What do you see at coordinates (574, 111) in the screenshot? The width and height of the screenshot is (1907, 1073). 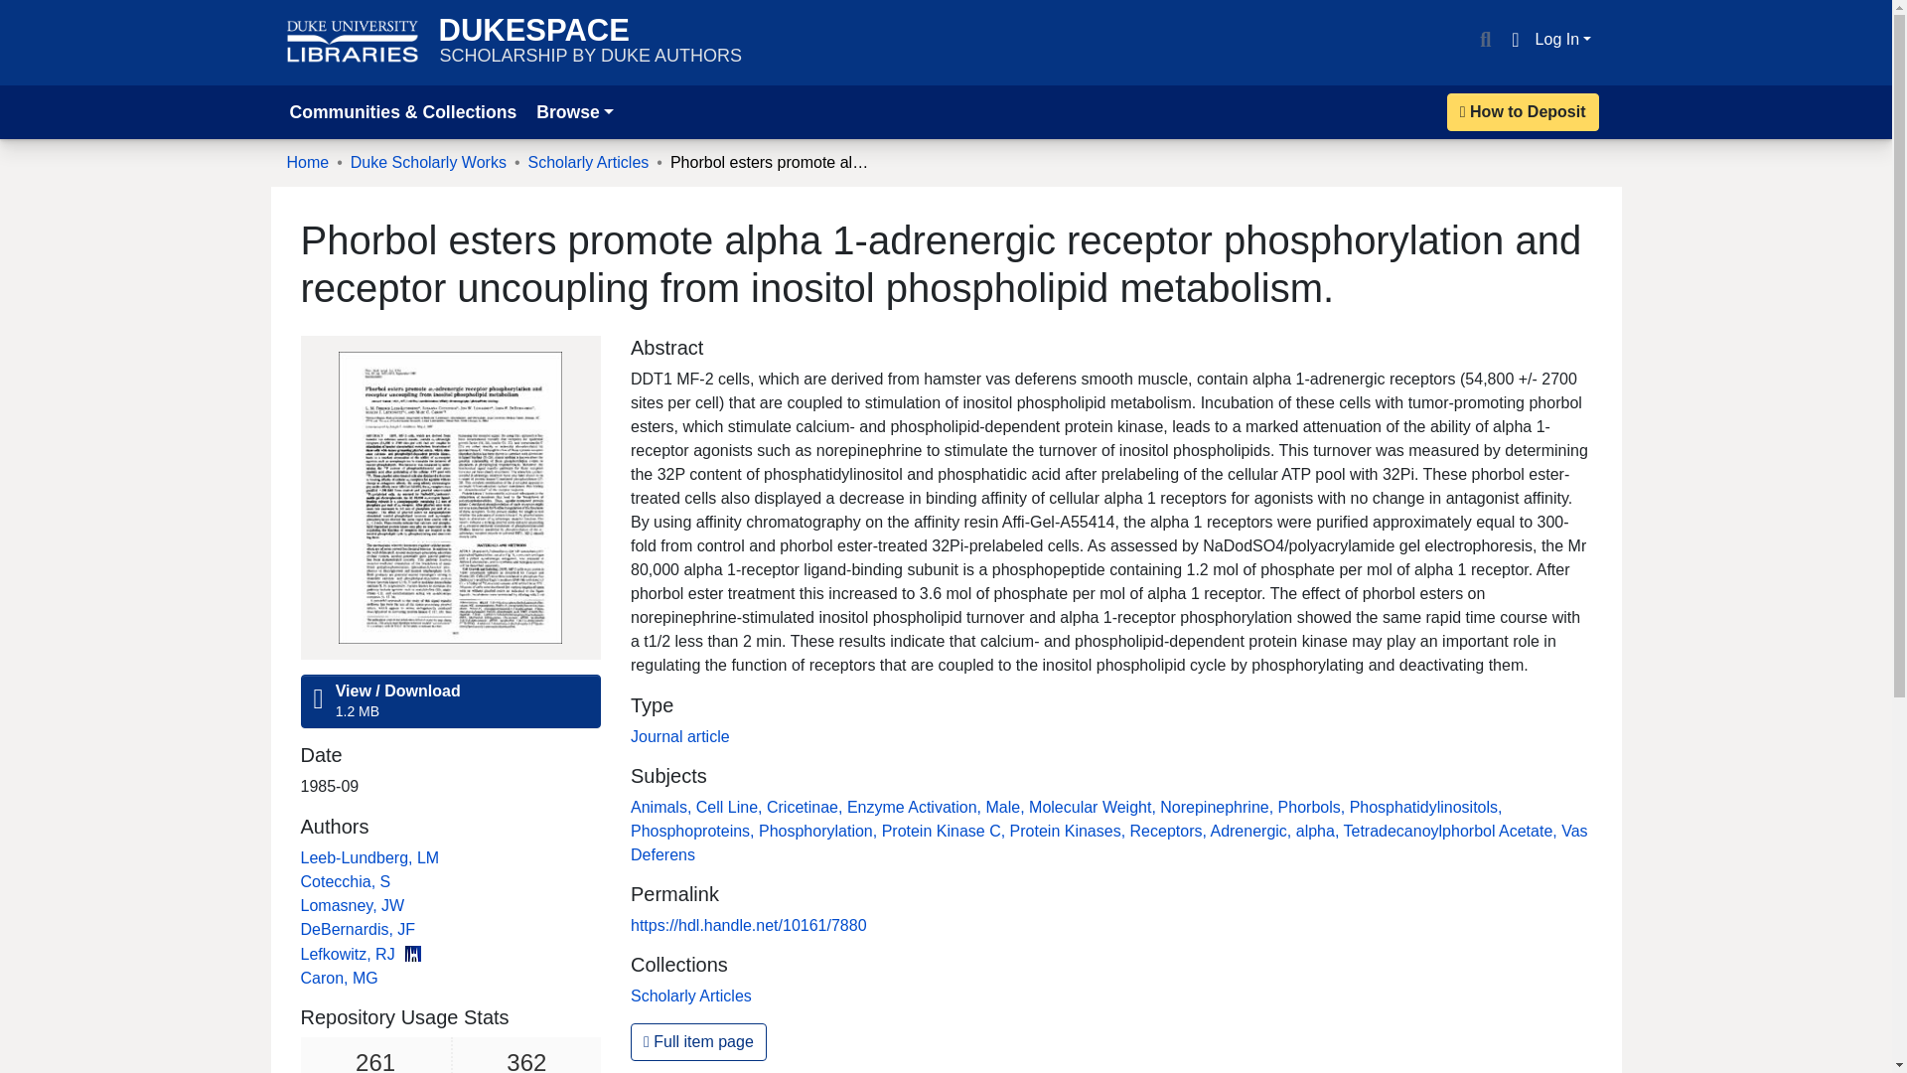 I see `Browse` at bounding box center [574, 111].